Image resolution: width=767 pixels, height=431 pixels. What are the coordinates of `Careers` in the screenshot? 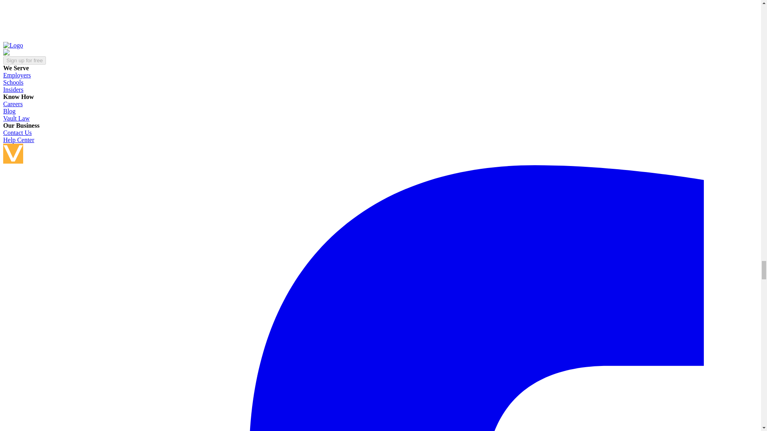 It's located at (13, 104).